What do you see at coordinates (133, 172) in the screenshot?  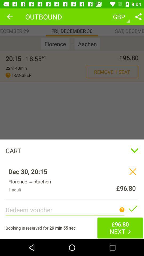 I see `click on cross mark` at bounding box center [133, 172].